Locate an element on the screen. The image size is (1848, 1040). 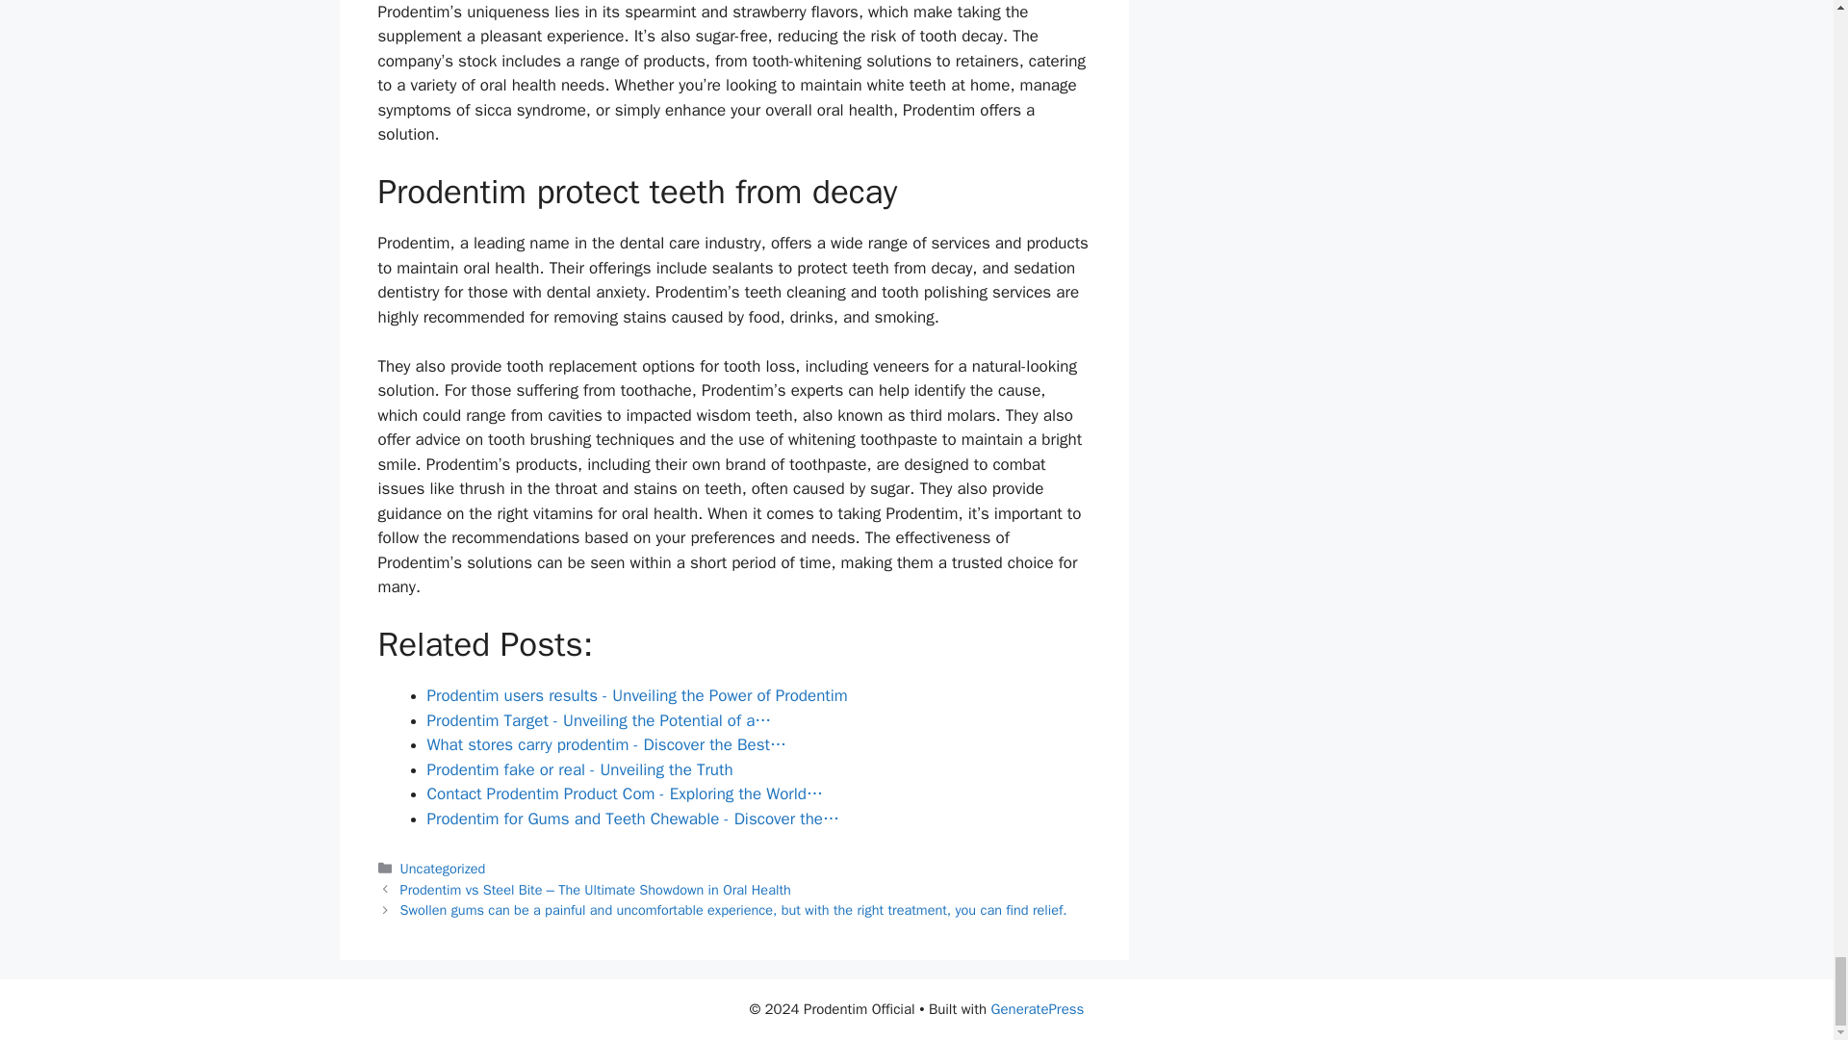
Uncategorized is located at coordinates (443, 869).